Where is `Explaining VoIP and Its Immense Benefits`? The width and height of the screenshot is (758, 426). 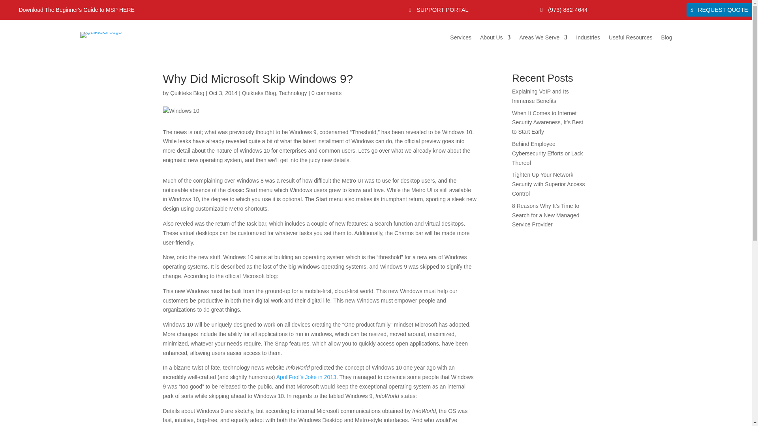
Explaining VoIP and Its Immense Benefits is located at coordinates (540, 96).